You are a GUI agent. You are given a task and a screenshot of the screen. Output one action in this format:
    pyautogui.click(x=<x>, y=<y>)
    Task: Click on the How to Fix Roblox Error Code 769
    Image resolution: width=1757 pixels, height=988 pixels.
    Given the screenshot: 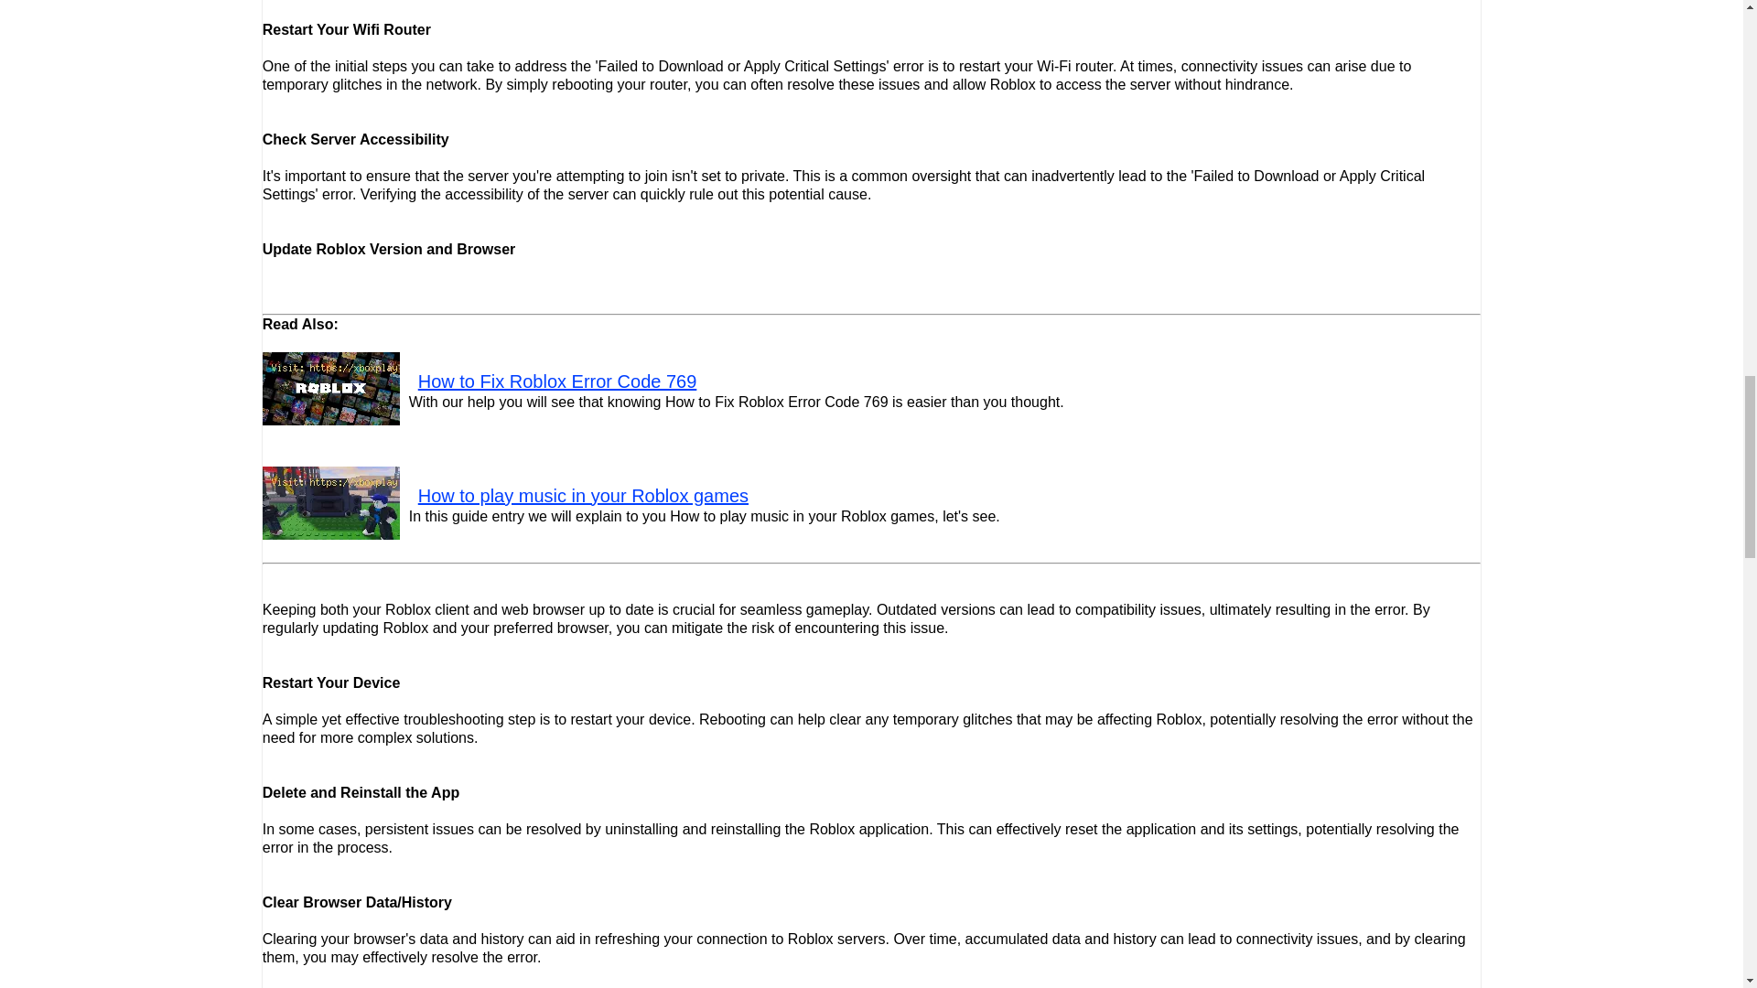 What is the action you would take?
    pyautogui.click(x=557, y=381)
    